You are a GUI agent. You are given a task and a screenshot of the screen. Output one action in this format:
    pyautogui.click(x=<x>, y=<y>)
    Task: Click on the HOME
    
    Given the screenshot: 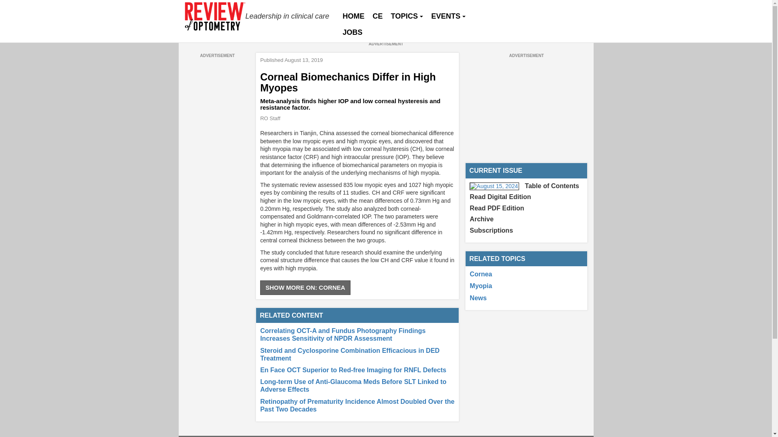 What is the action you would take?
    pyautogui.click(x=353, y=16)
    